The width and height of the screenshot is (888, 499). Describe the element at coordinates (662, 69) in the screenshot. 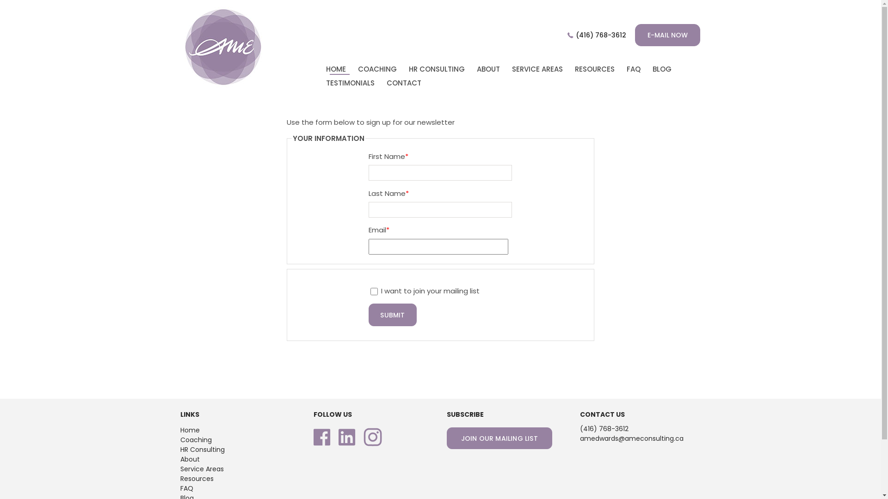

I see `BLOG` at that location.